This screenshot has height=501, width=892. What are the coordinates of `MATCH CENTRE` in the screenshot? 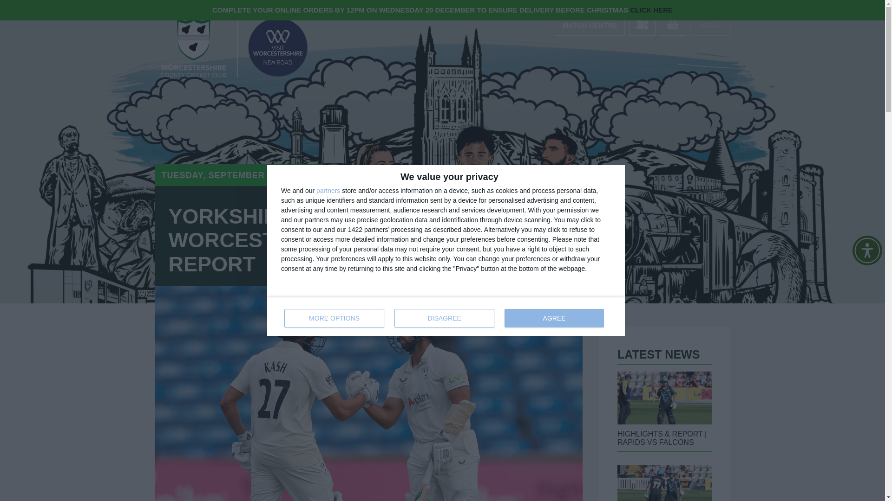 It's located at (590, 25).